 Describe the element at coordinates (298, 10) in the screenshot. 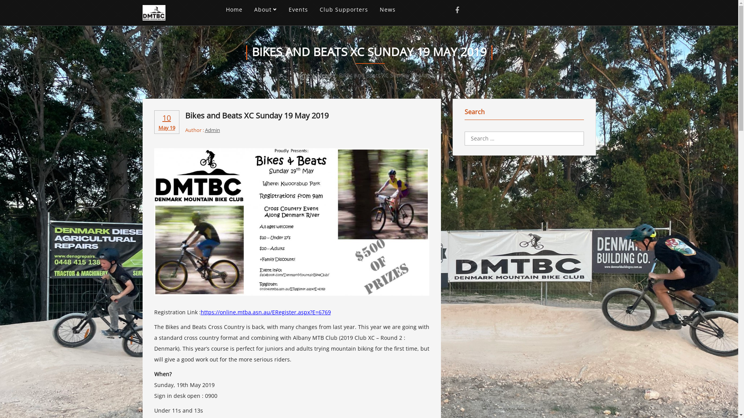

I see `Events` at that location.